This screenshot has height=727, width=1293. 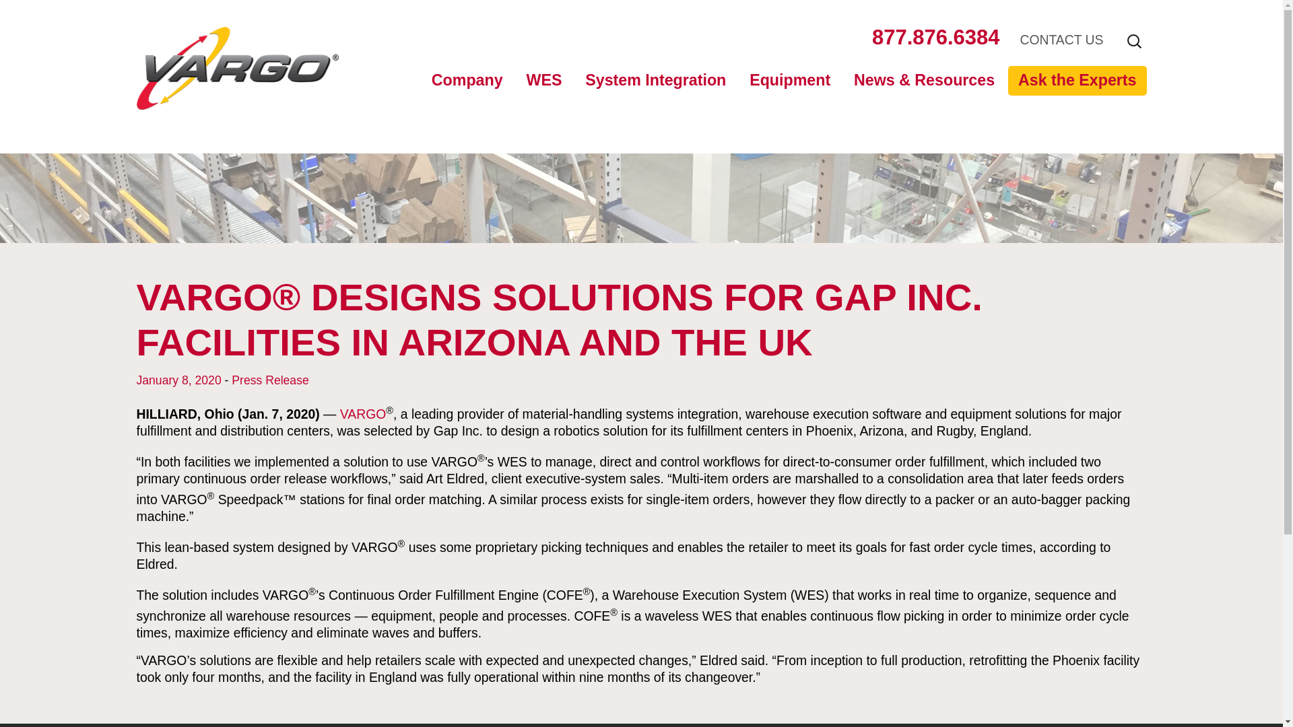 What do you see at coordinates (655, 81) in the screenshot?
I see `System Integration` at bounding box center [655, 81].